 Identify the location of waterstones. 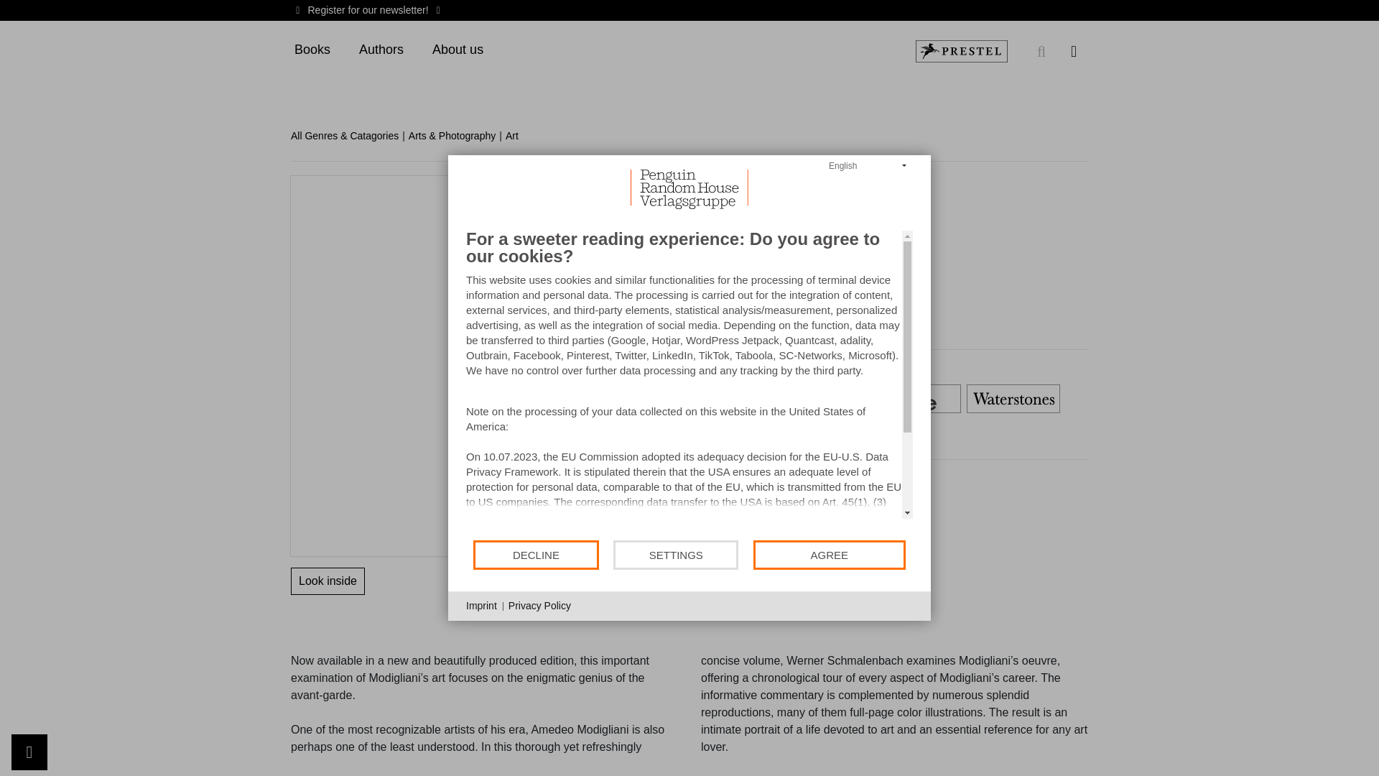
(1013, 399).